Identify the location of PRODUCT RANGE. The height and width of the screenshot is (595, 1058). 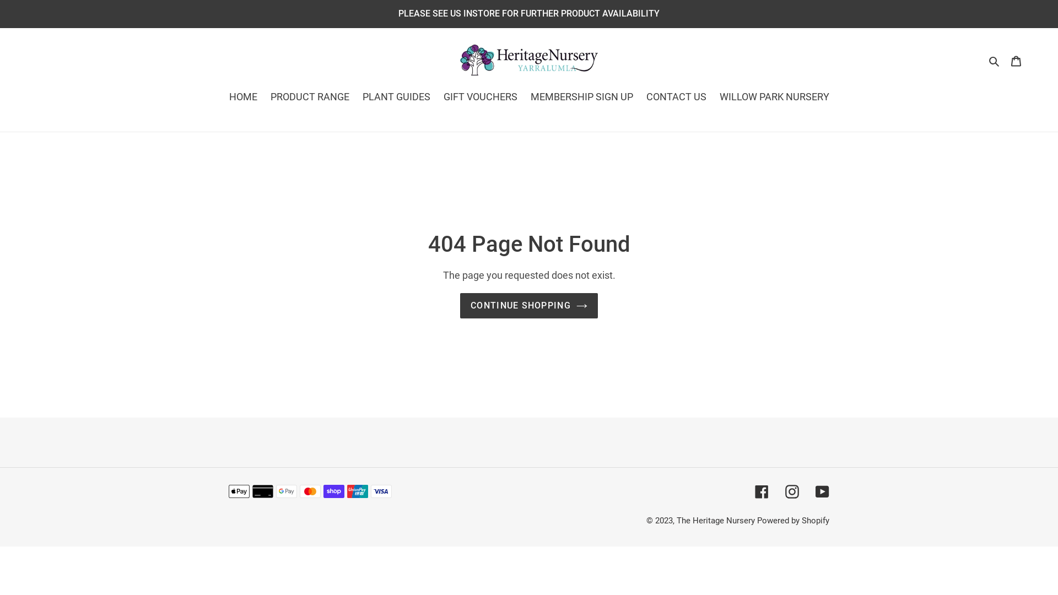
(310, 98).